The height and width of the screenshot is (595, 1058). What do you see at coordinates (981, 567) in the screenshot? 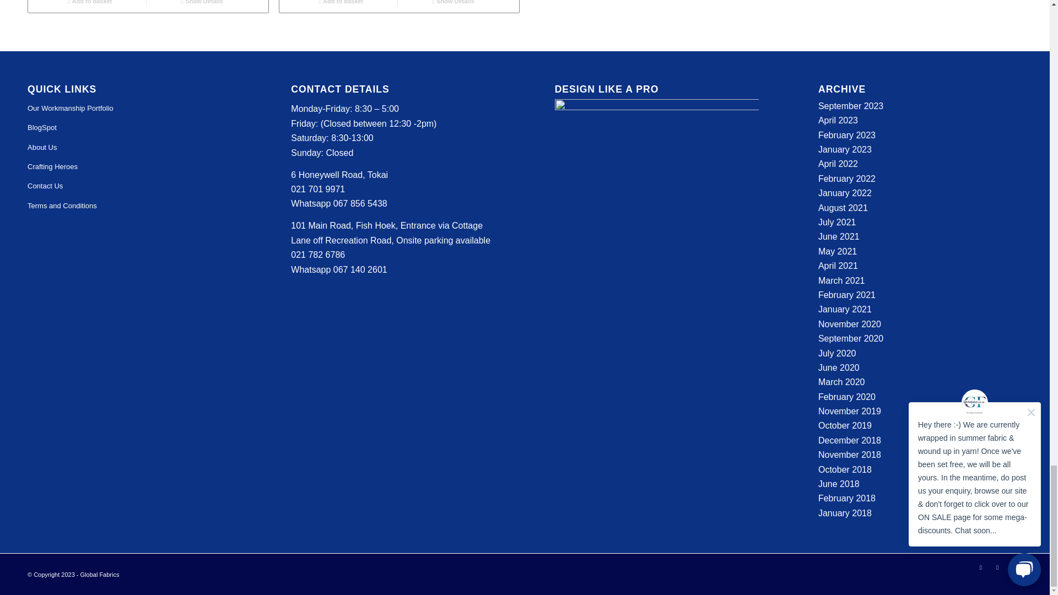
I see `Twitter` at bounding box center [981, 567].